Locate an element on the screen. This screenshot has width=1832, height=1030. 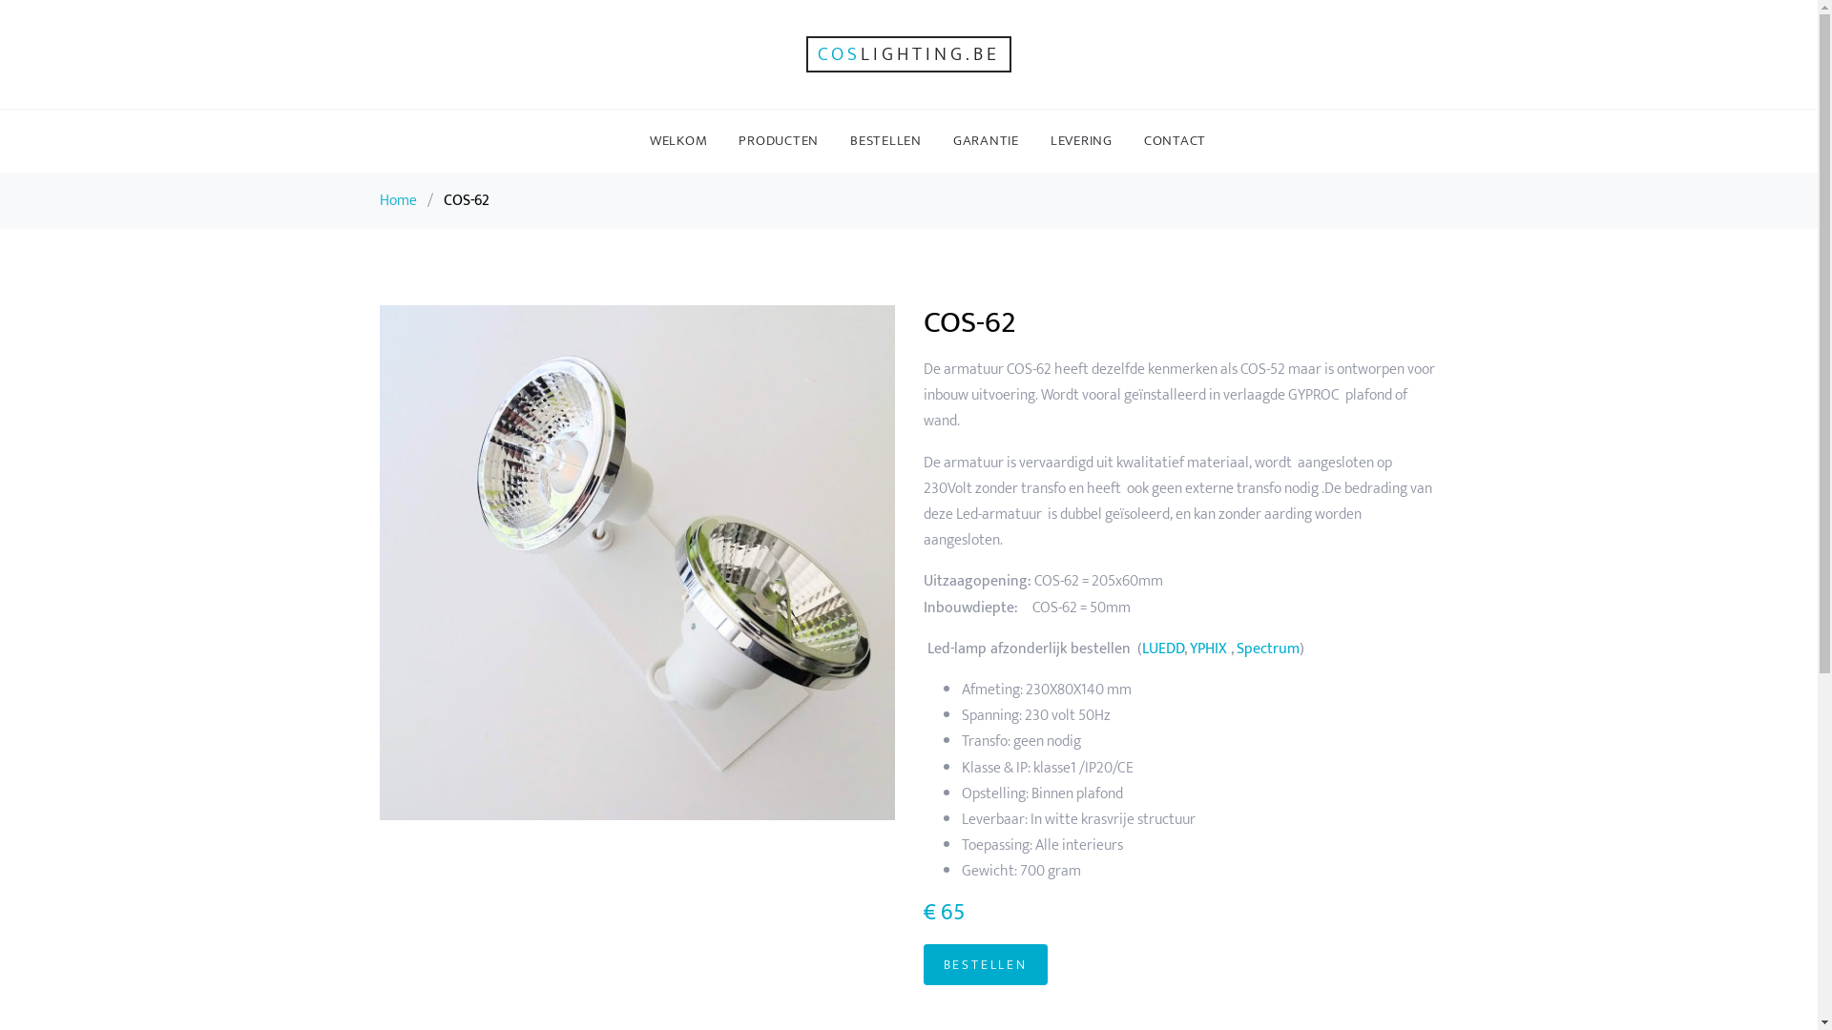
YPHIX is located at coordinates (1208, 649).